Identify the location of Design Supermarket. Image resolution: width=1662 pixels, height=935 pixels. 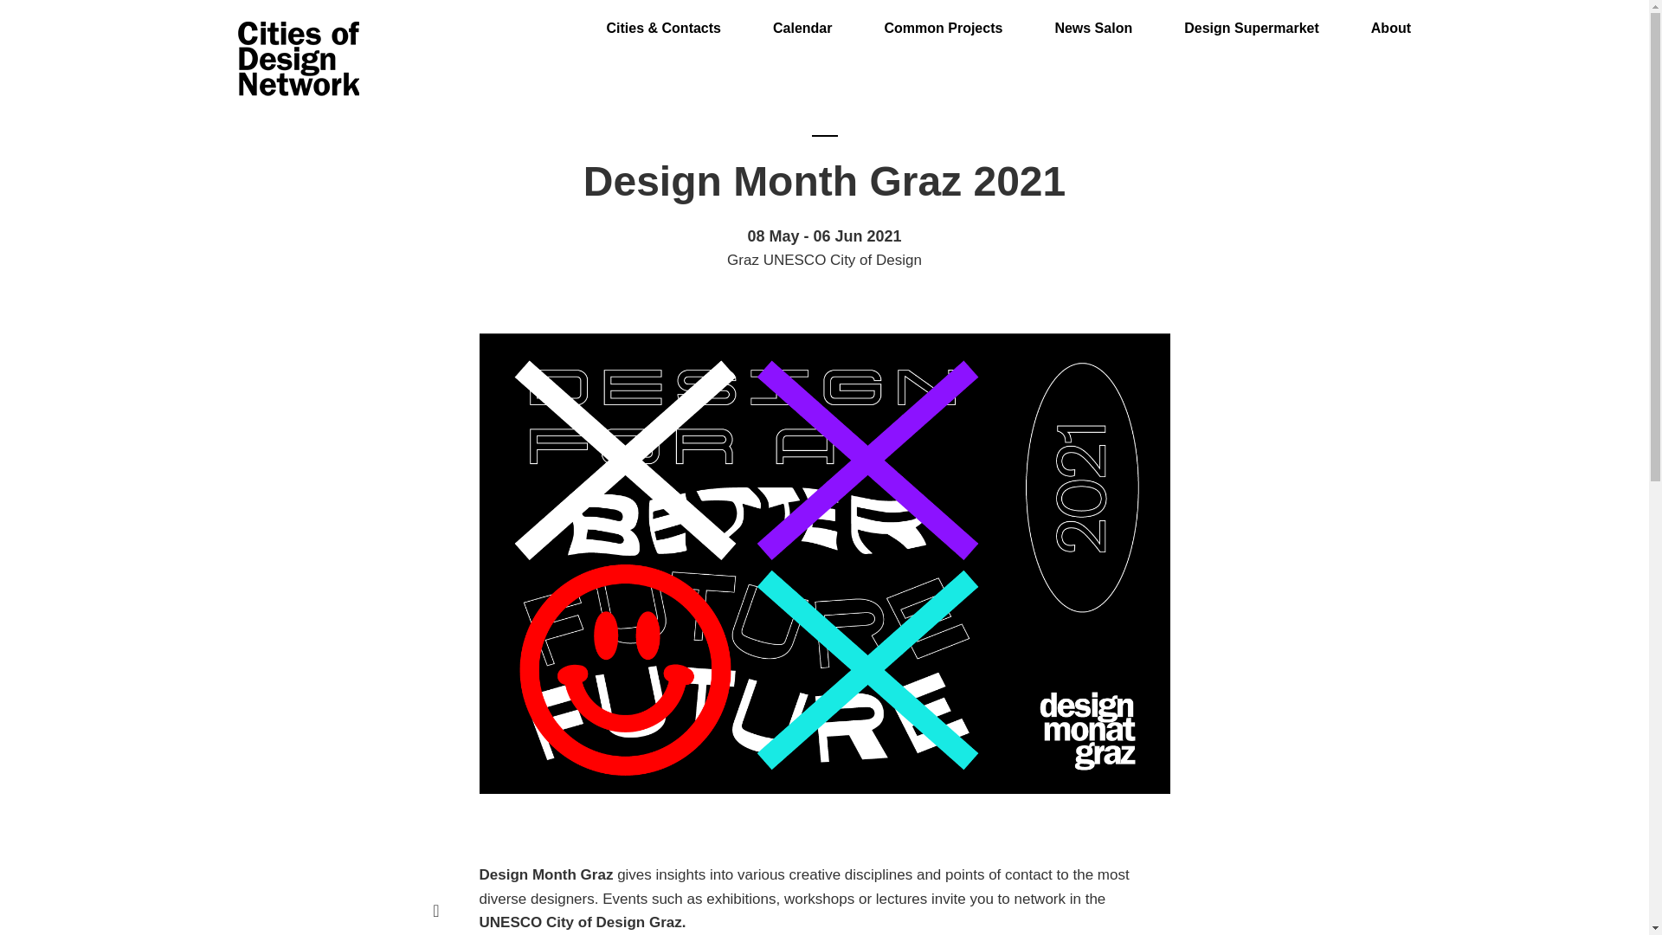
(1252, 18).